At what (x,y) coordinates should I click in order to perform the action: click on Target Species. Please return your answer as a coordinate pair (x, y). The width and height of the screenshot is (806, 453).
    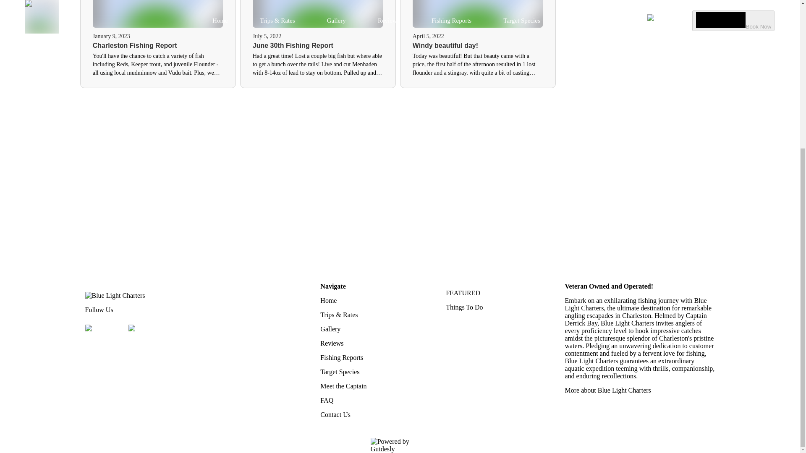
    Looking at the image, I should click on (372, 372).